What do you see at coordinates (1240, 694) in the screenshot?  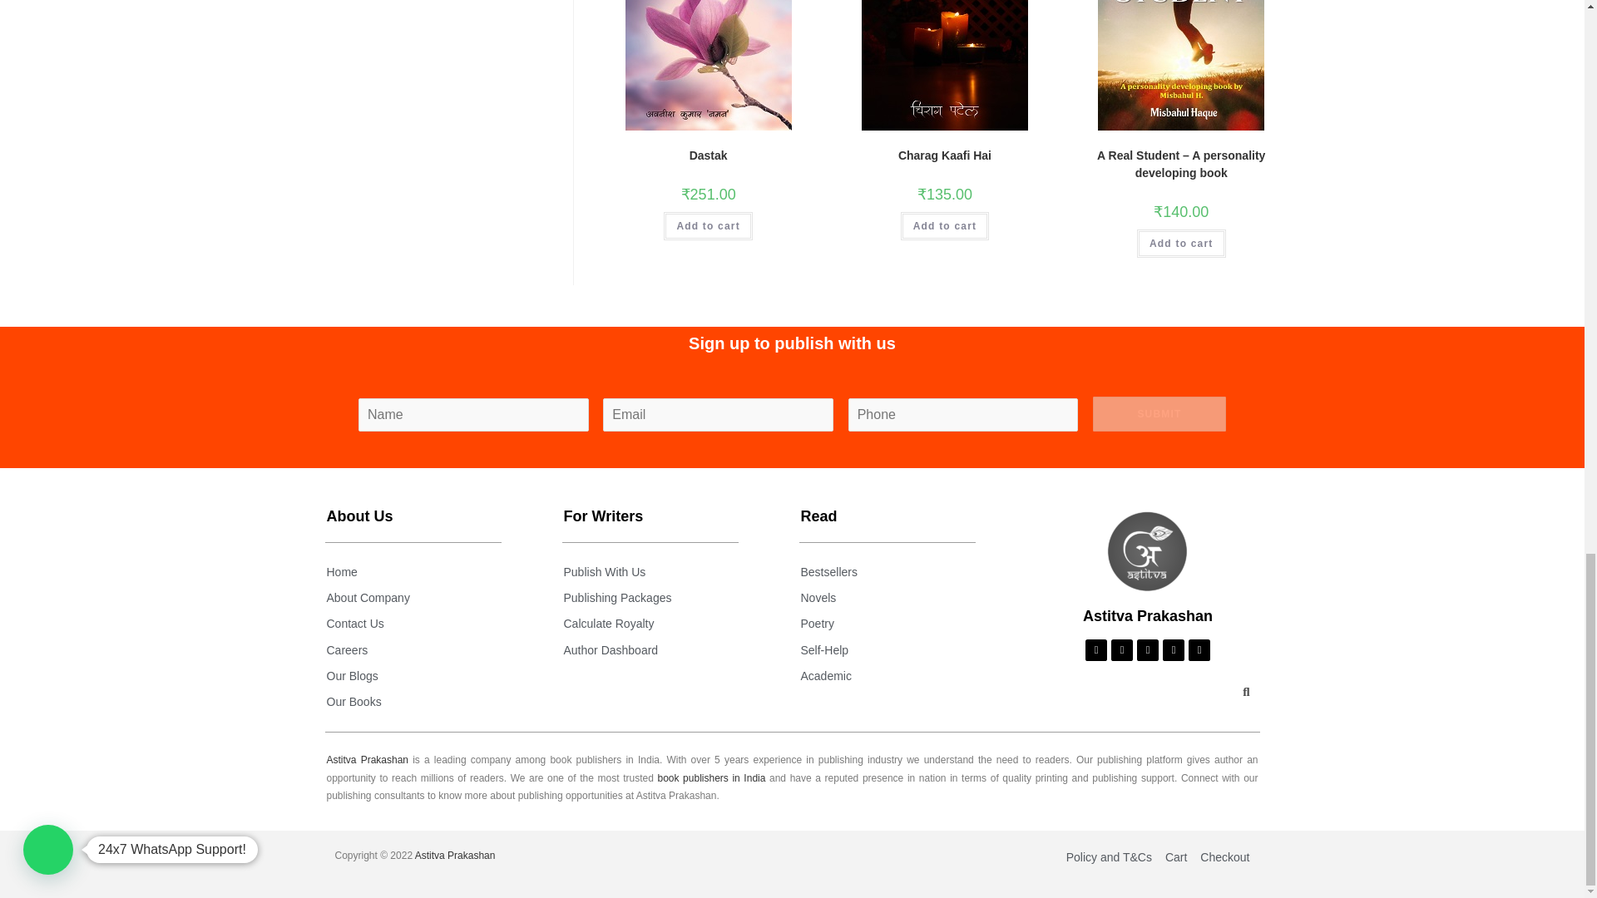 I see `Search` at bounding box center [1240, 694].